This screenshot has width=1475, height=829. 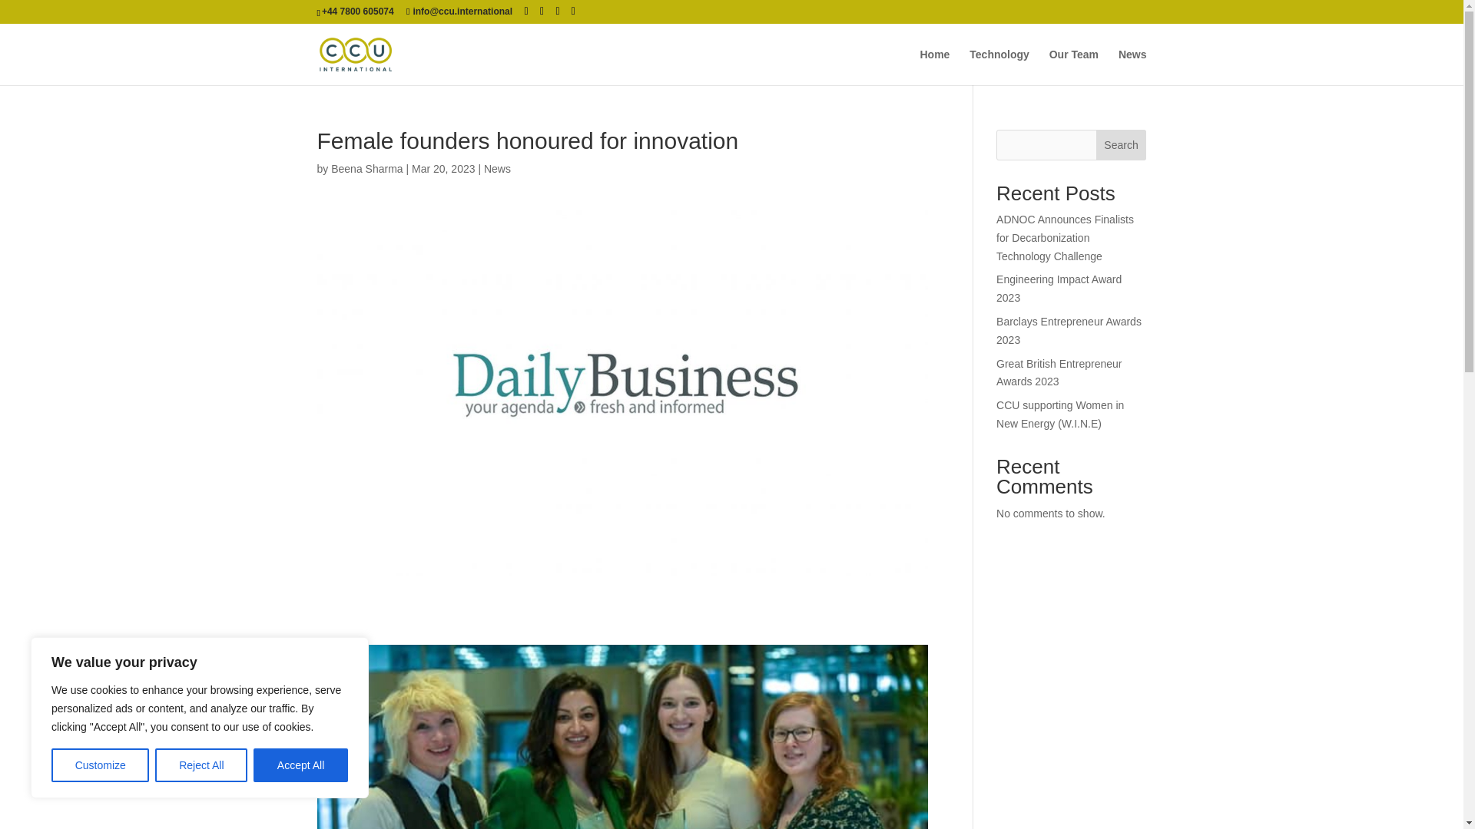 I want to click on Scotsman image, so click(x=622, y=737).